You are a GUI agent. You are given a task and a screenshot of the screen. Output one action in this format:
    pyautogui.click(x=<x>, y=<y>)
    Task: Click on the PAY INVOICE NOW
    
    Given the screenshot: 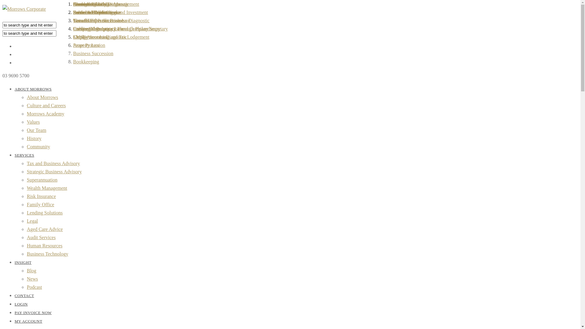 What is the action you would take?
    pyautogui.click(x=33, y=313)
    